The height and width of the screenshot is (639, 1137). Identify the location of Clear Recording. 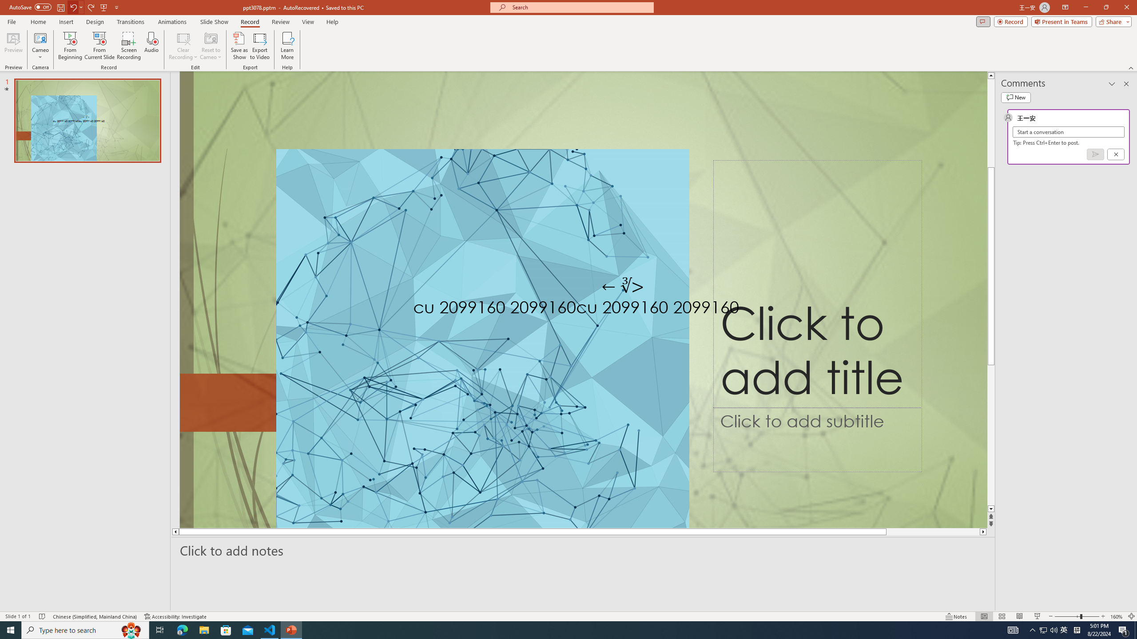
(183, 46).